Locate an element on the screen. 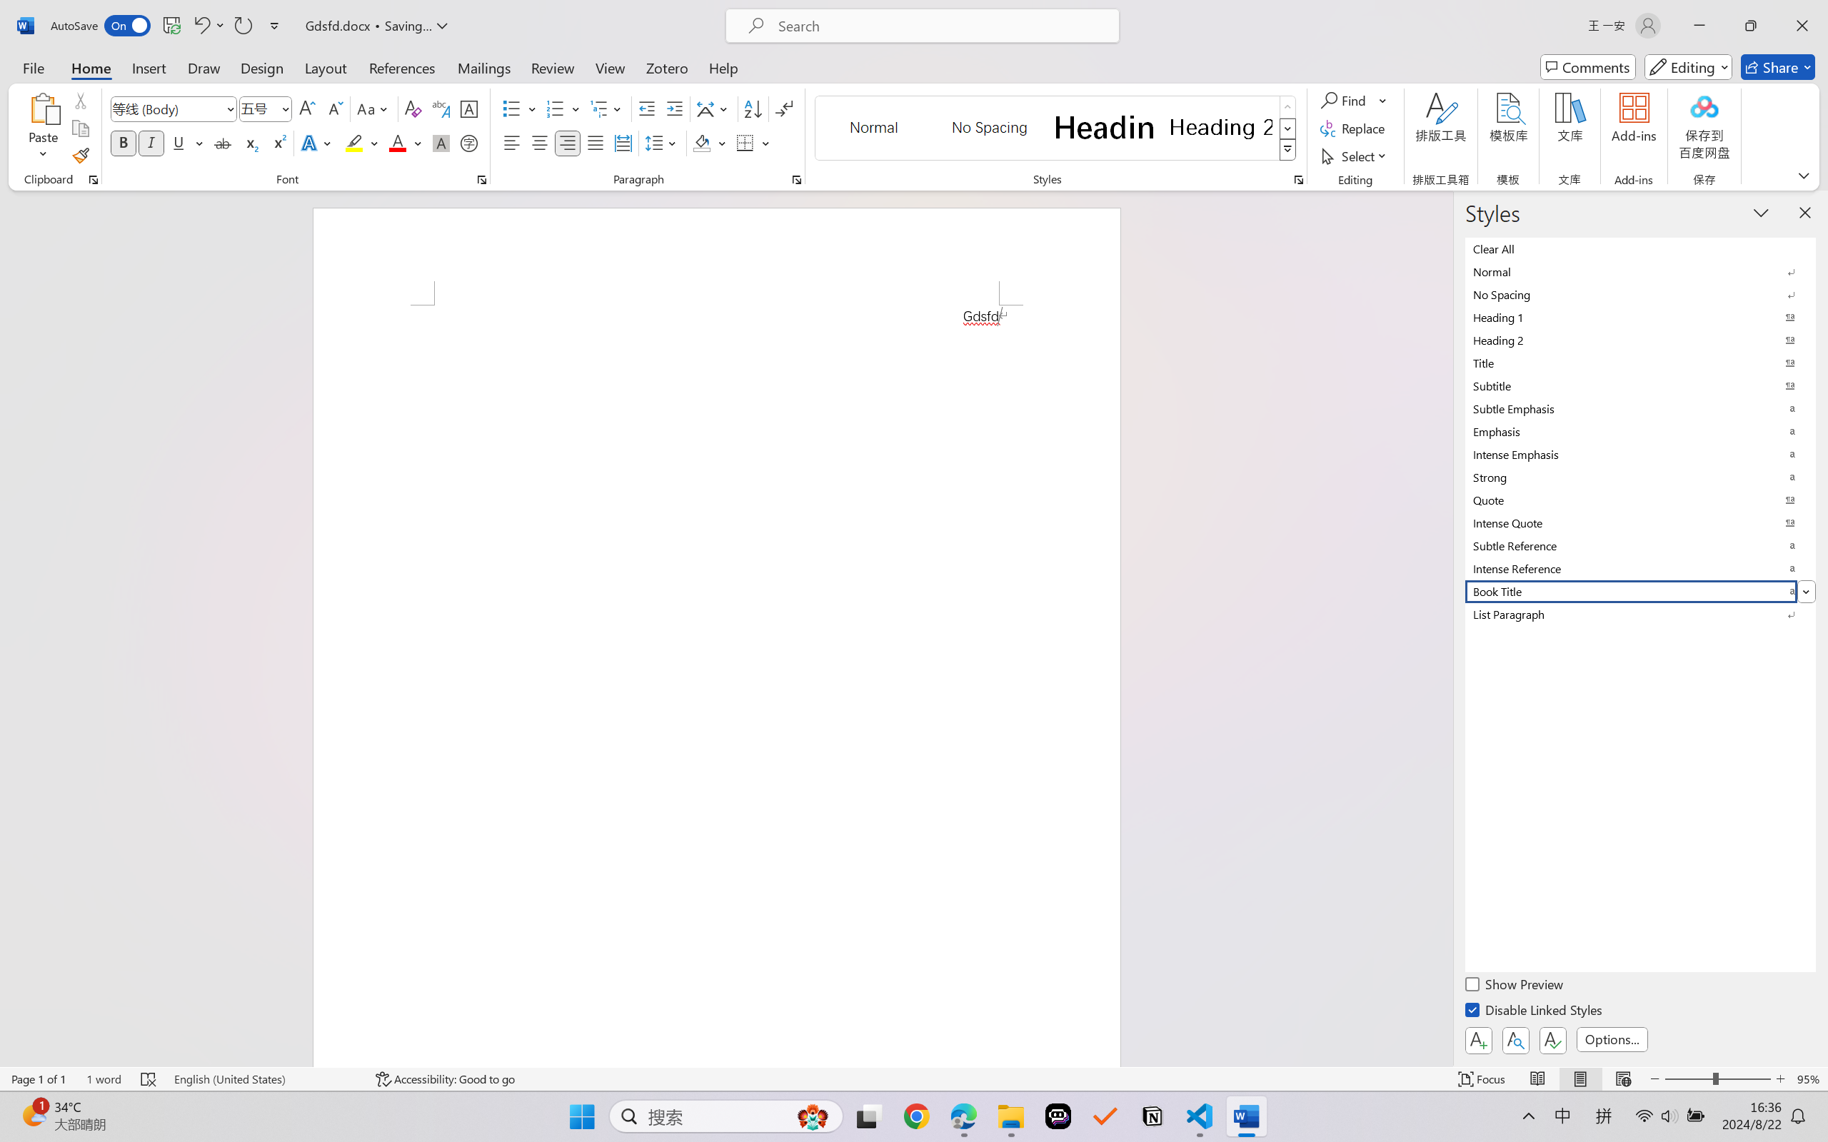 The height and width of the screenshot is (1142, 1828). Class: NetUIButton is located at coordinates (1552, 1040).